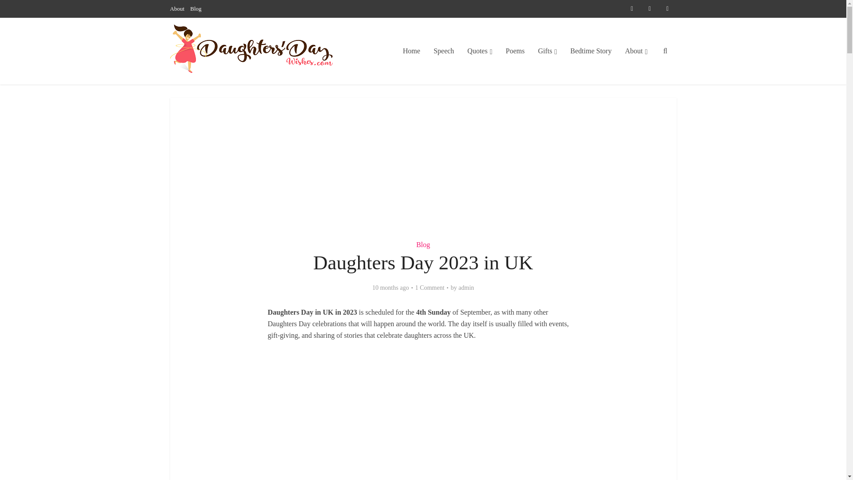 The image size is (853, 480). Describe the element at coordinates (423, 417) in the screenshot. I see `Advertisement` at that location.